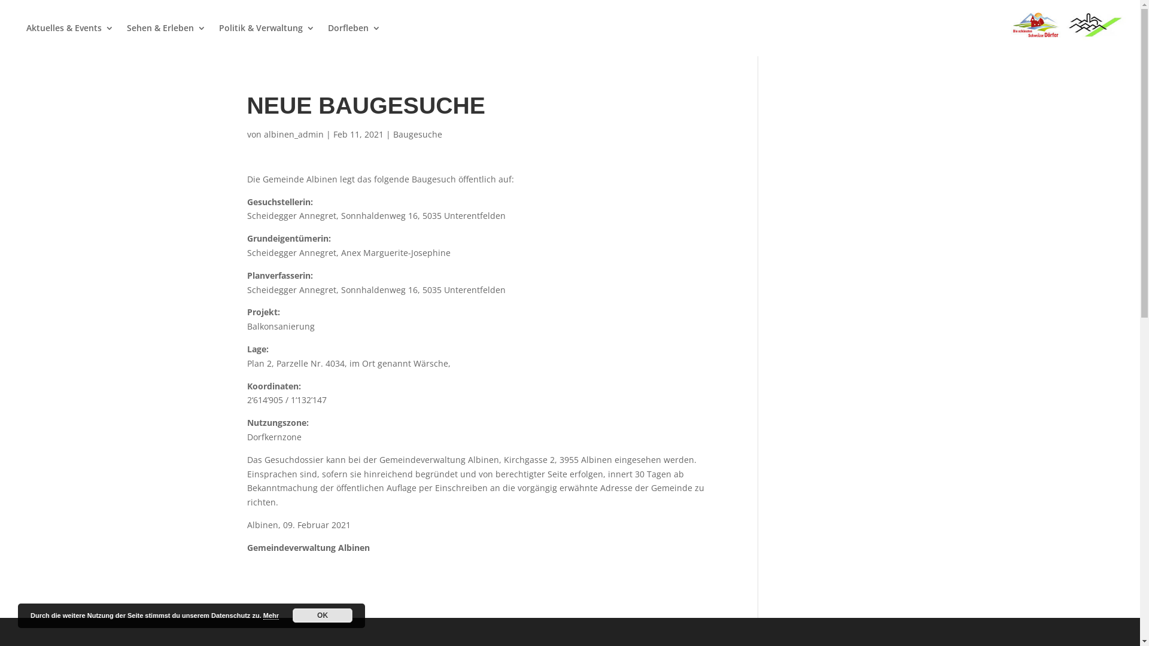 The width and height of the screenshot is (1149, 646). Describe the element at coordinates (417, 134) in the screenshot. I see `Baugesuche` at that location.